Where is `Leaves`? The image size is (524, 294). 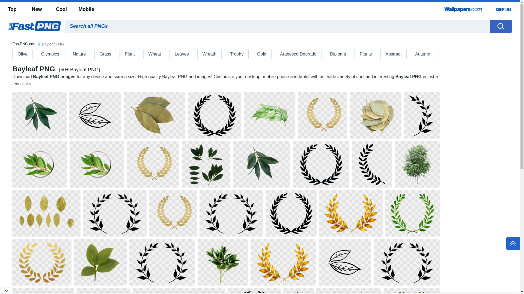
Leaves is located at coordinates (182, 54).